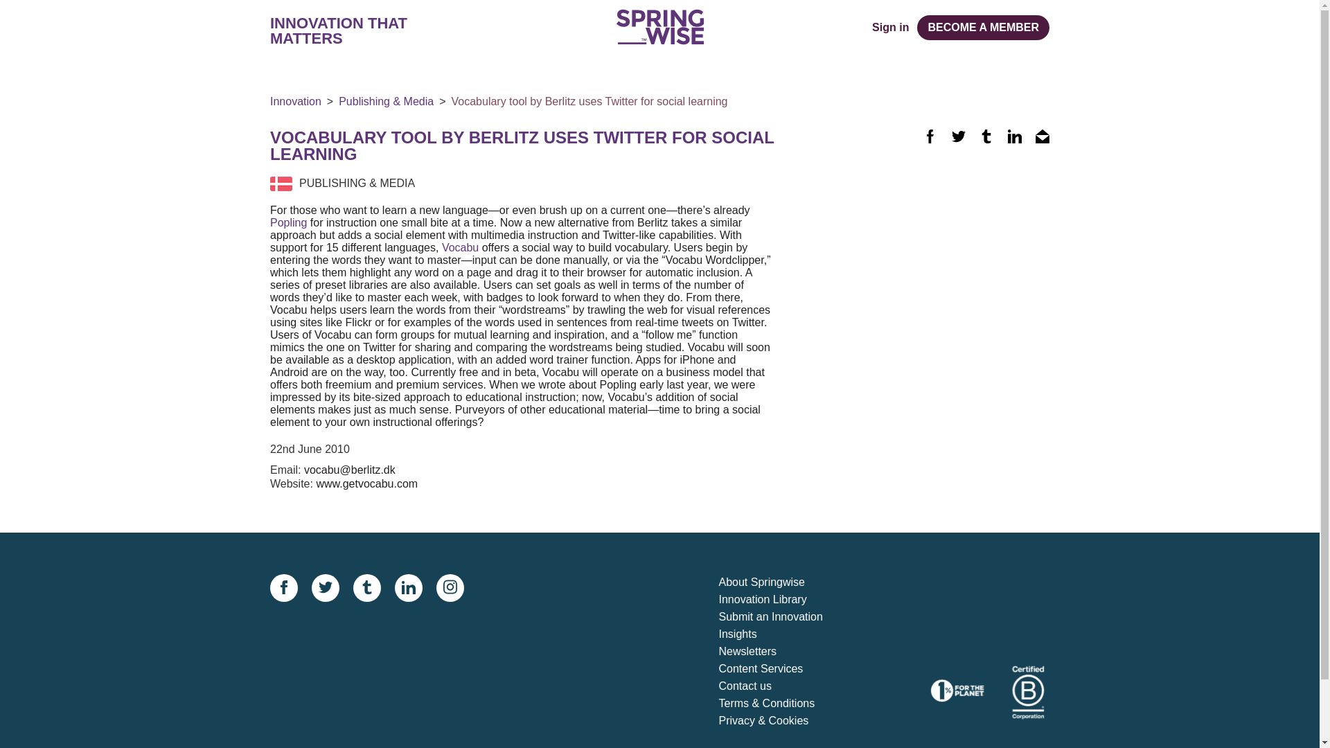  What do you see at coordinates (783, 617) in the screenshot?
I see `Submit an Innovation` at bounding box center [783, 617].